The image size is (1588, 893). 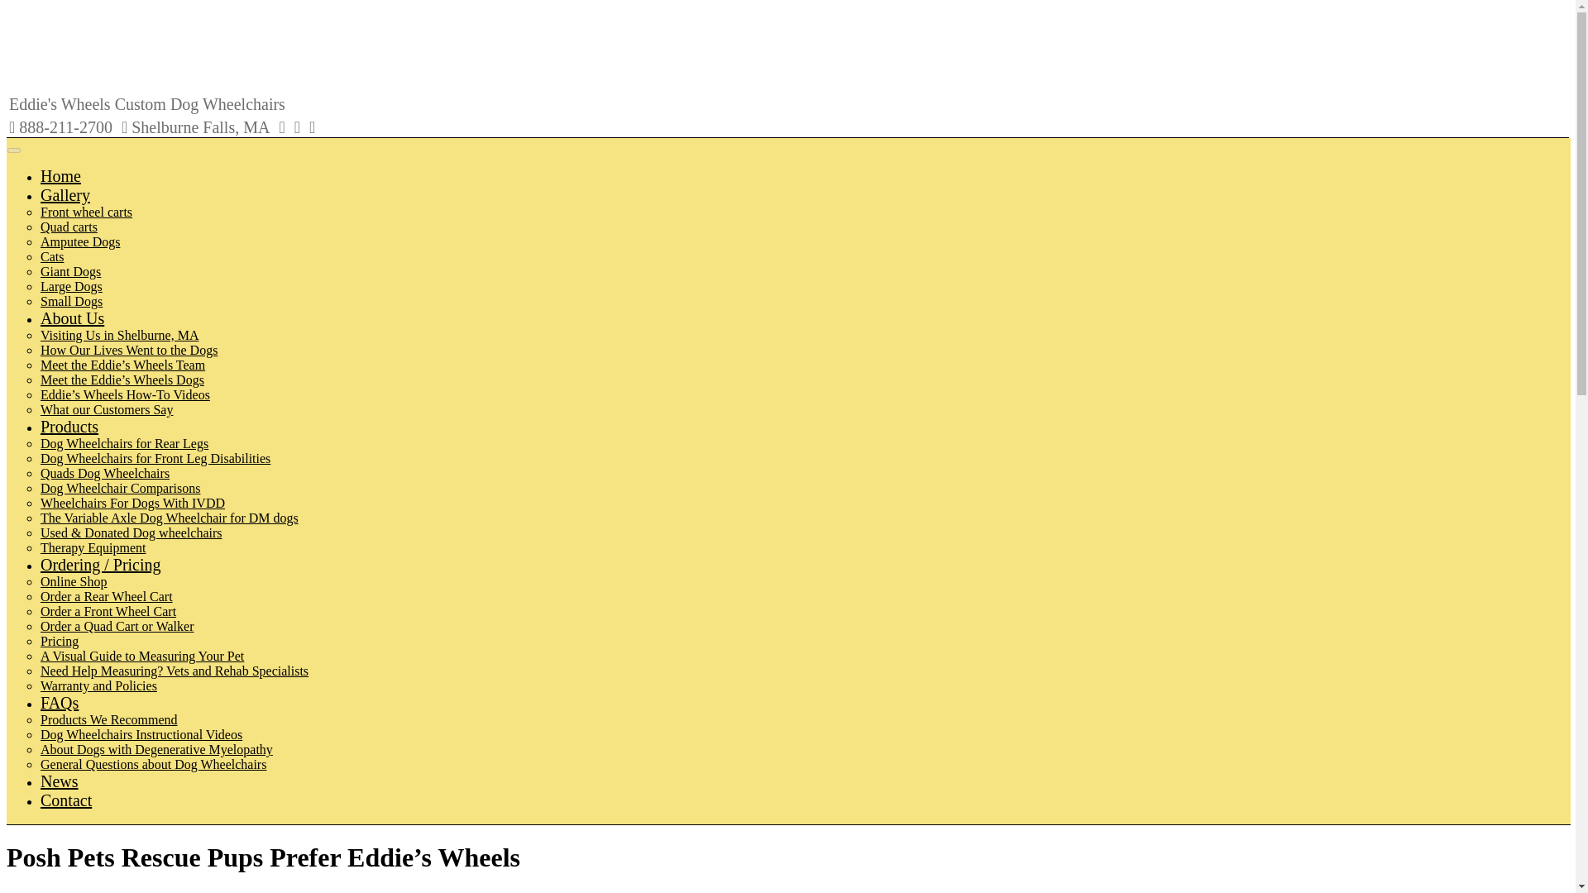 What do you see at coordinates (80, 241) in the screenshot?
I see `Amputee Dogs` at bounding box center [80, 241].